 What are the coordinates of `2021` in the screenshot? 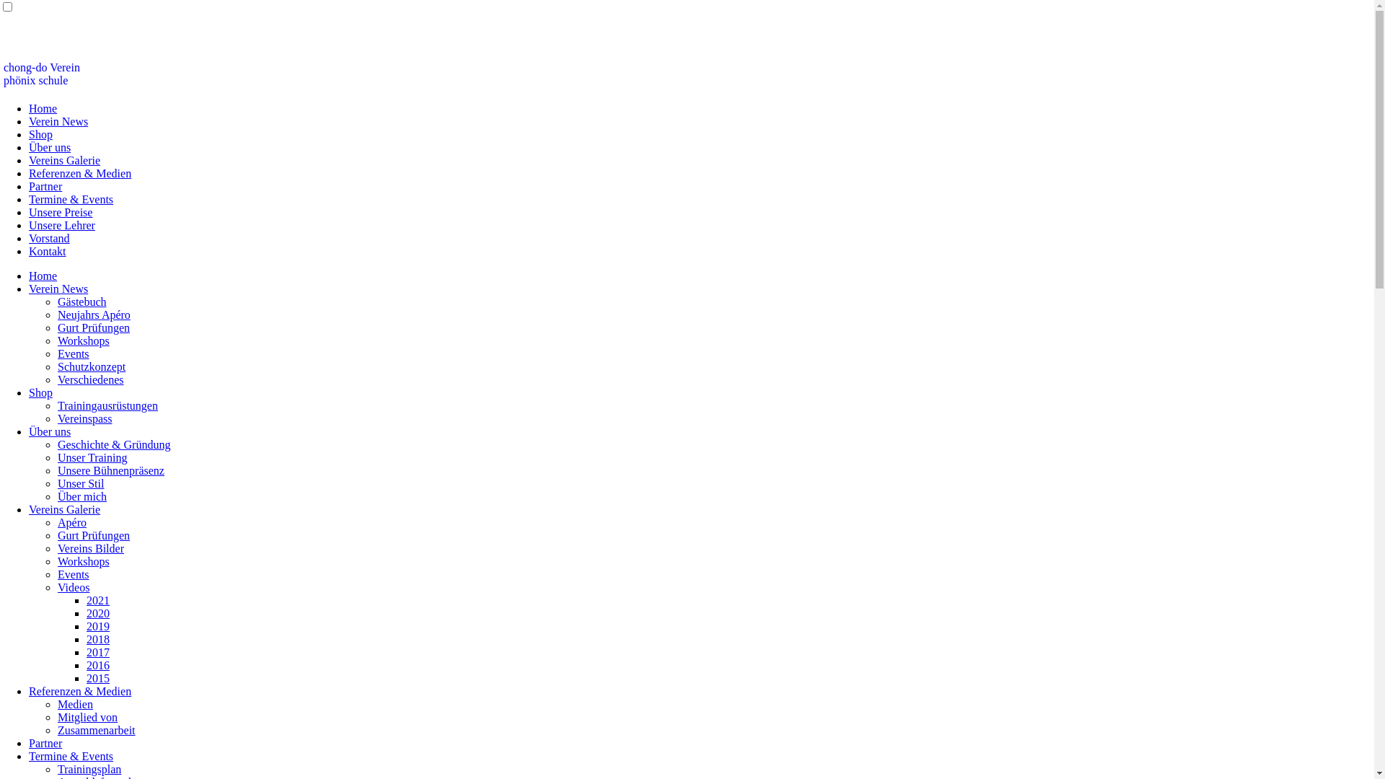 It's located at (98, 600).